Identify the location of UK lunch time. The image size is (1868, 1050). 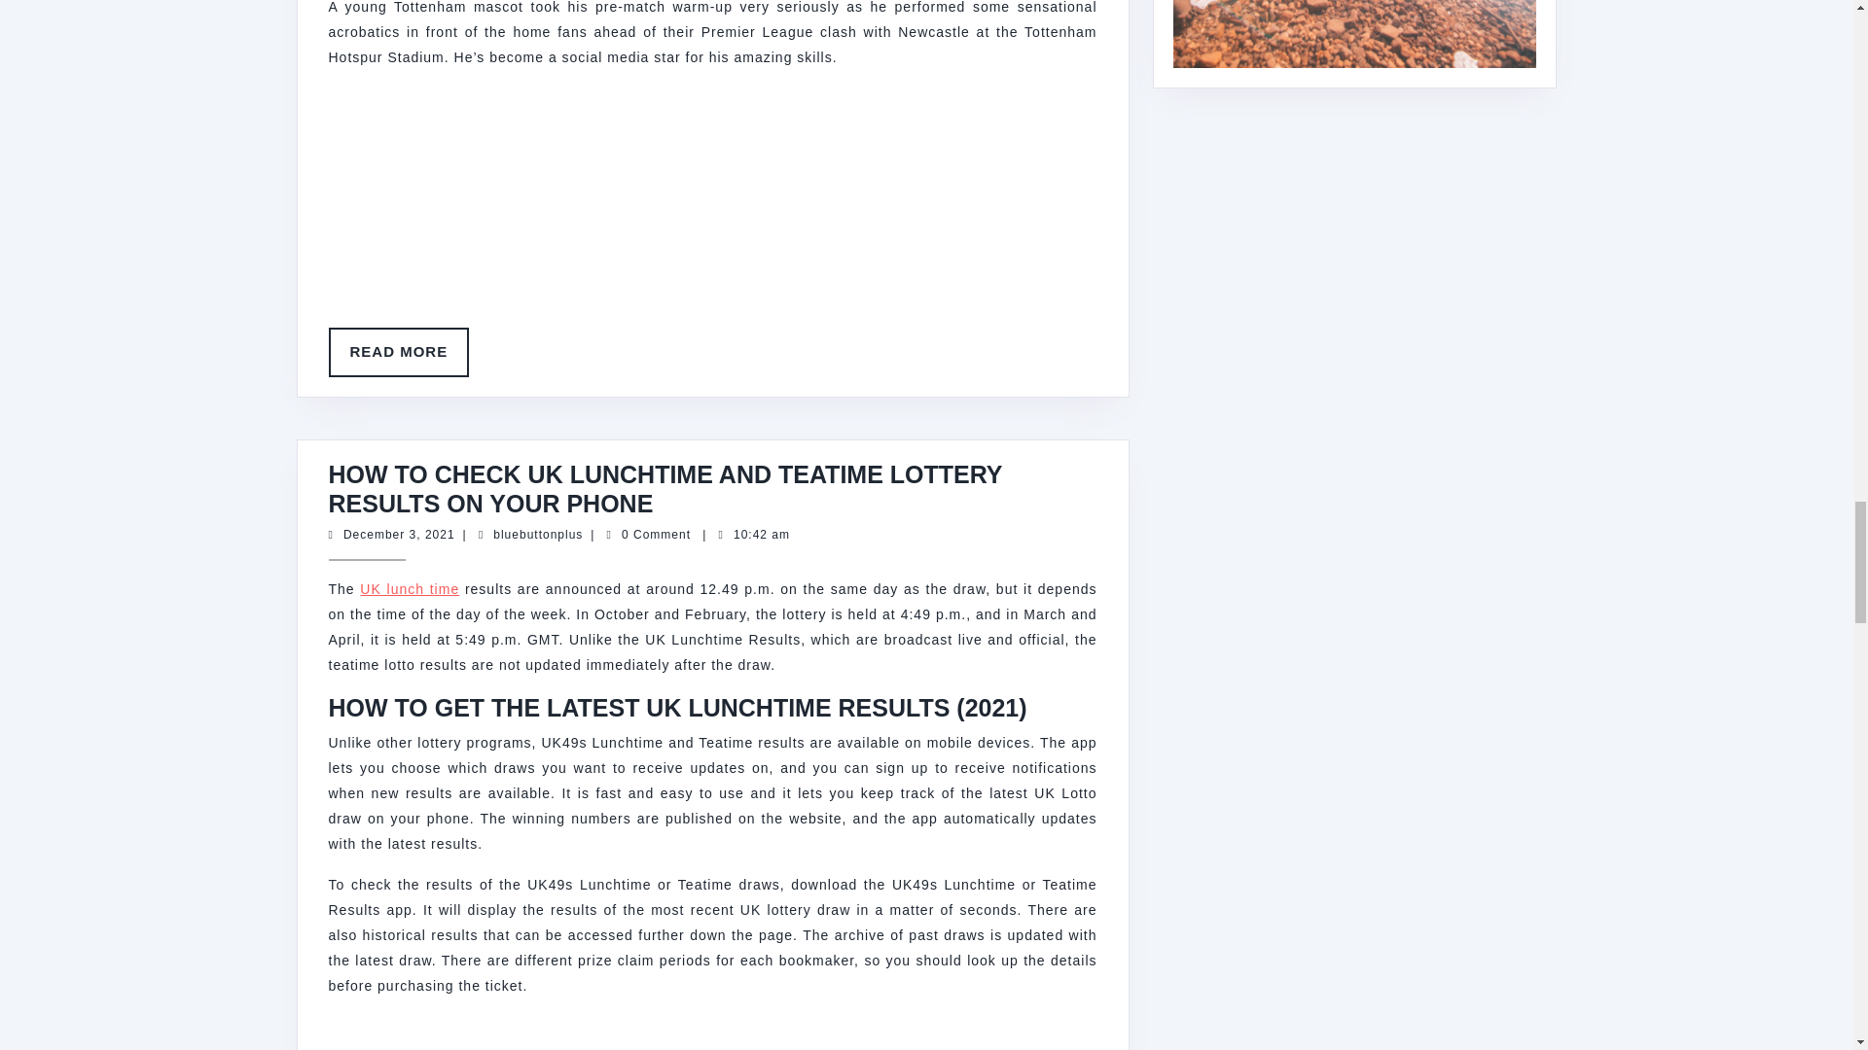
(399, 535).